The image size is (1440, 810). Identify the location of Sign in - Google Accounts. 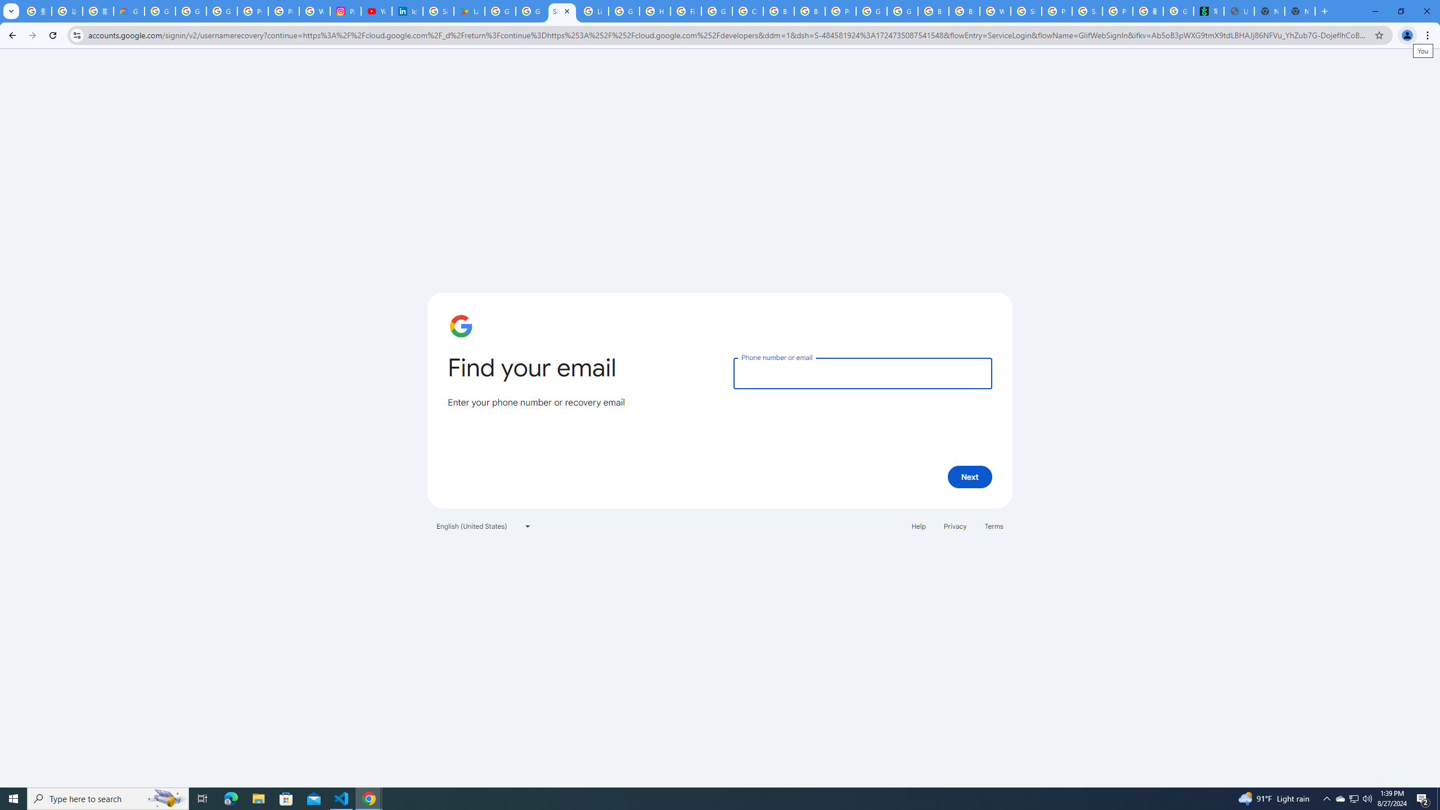
(562, 11).